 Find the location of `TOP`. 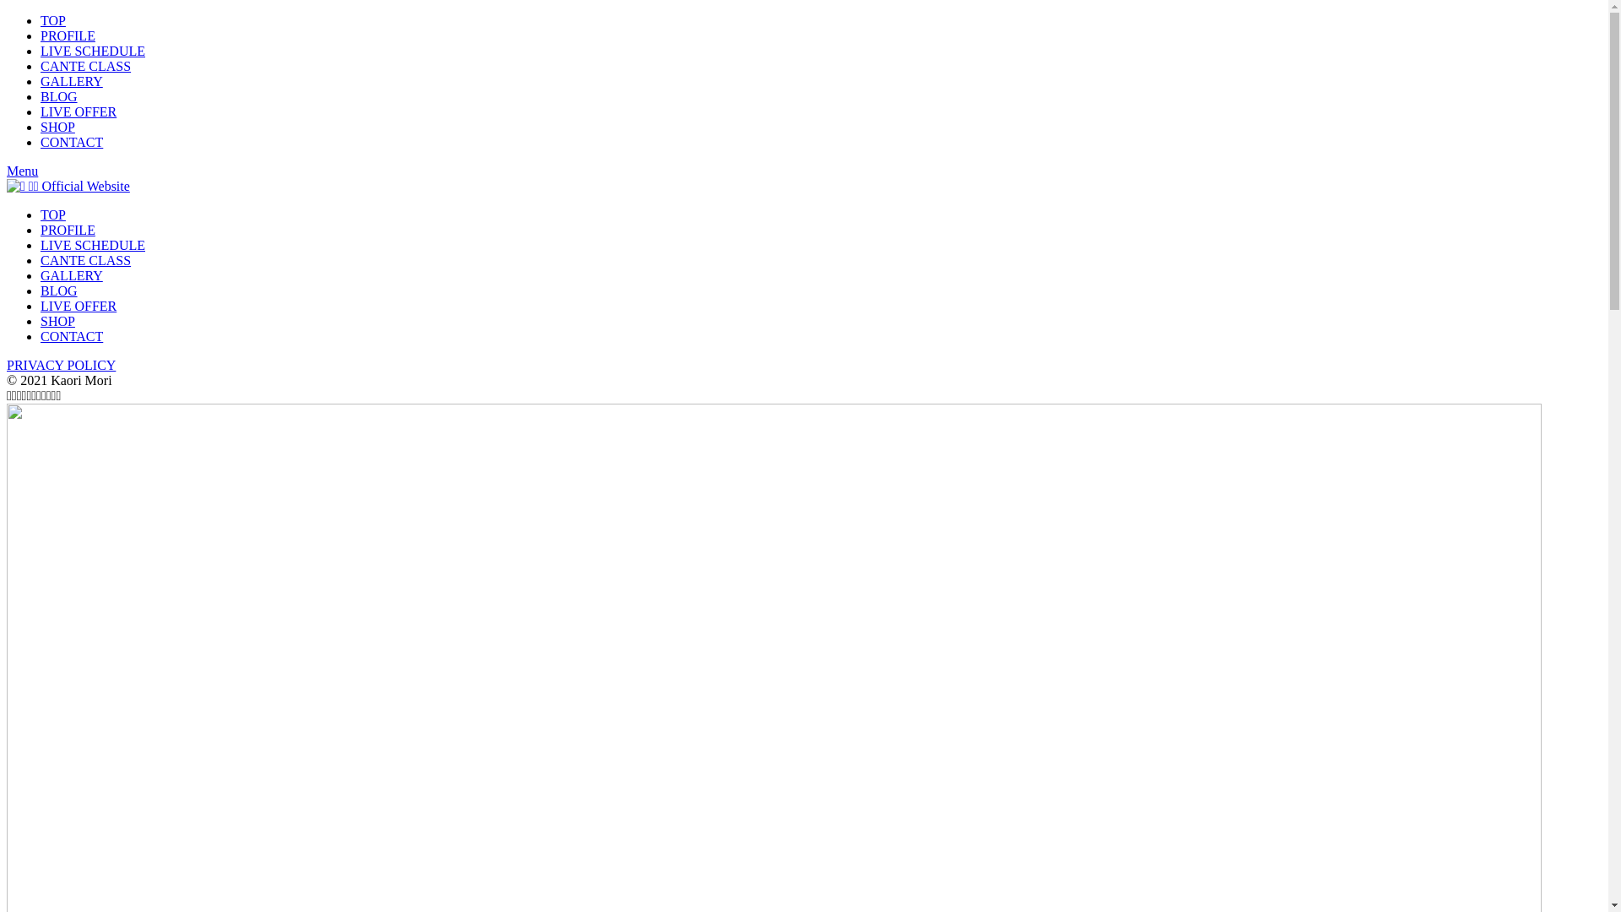

TOP is located at coordinates (53, 20).